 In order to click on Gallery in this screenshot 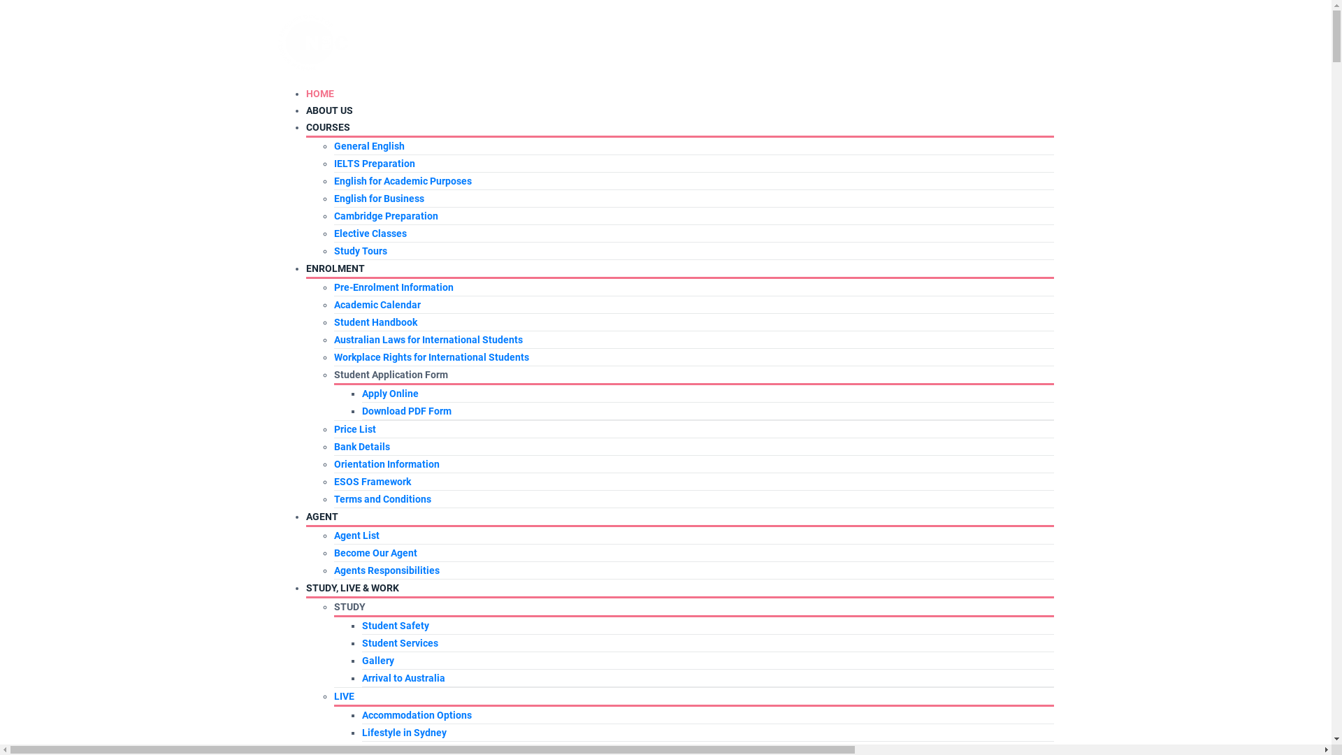, I will do `click(378, 661)`.